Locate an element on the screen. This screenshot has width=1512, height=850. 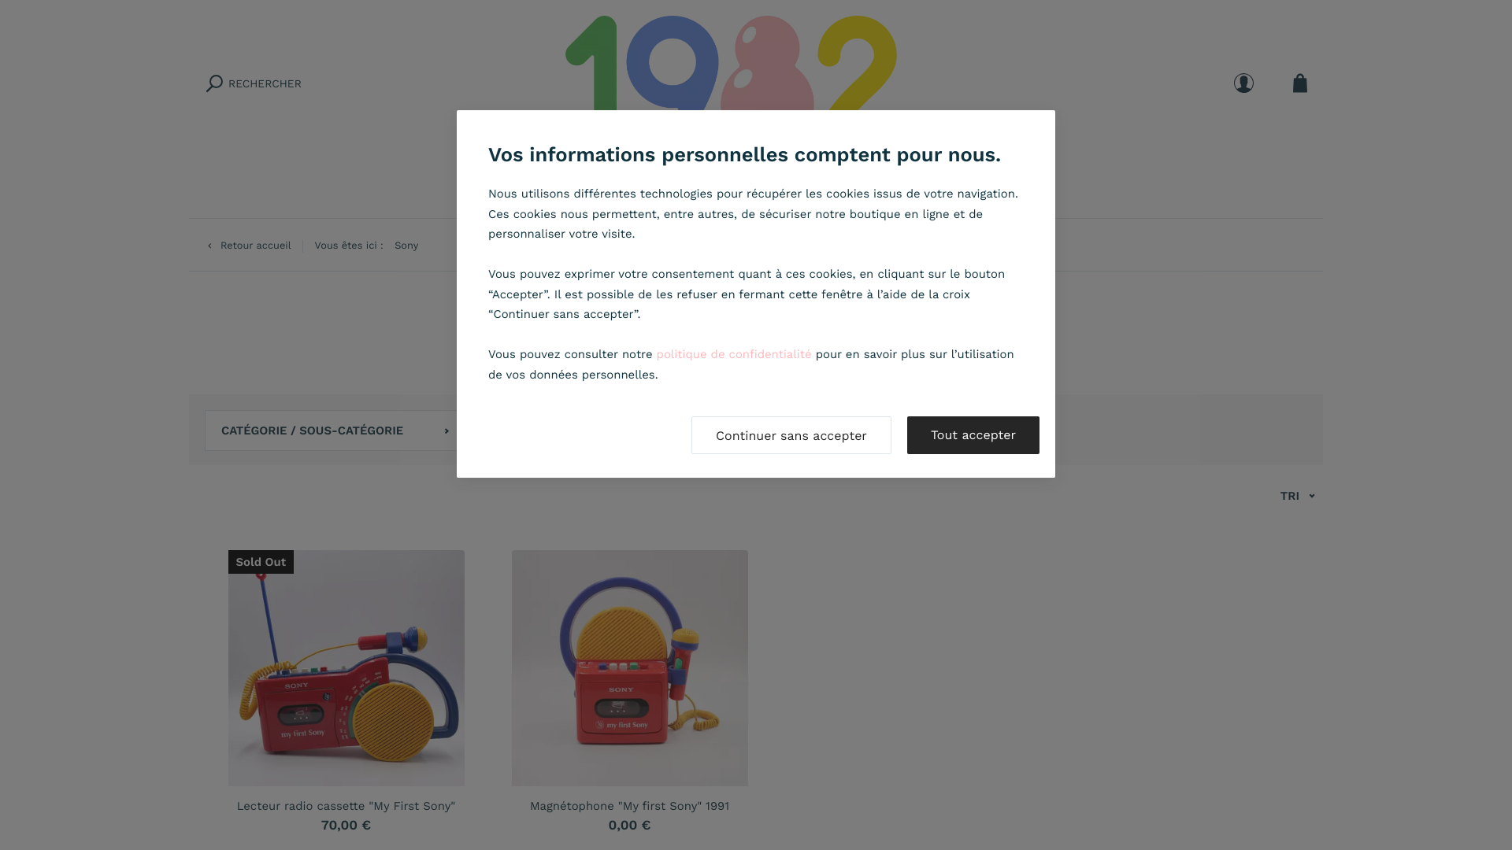
keyboard_arrow_left
Retour accueil is located at coordinates (248, 247).